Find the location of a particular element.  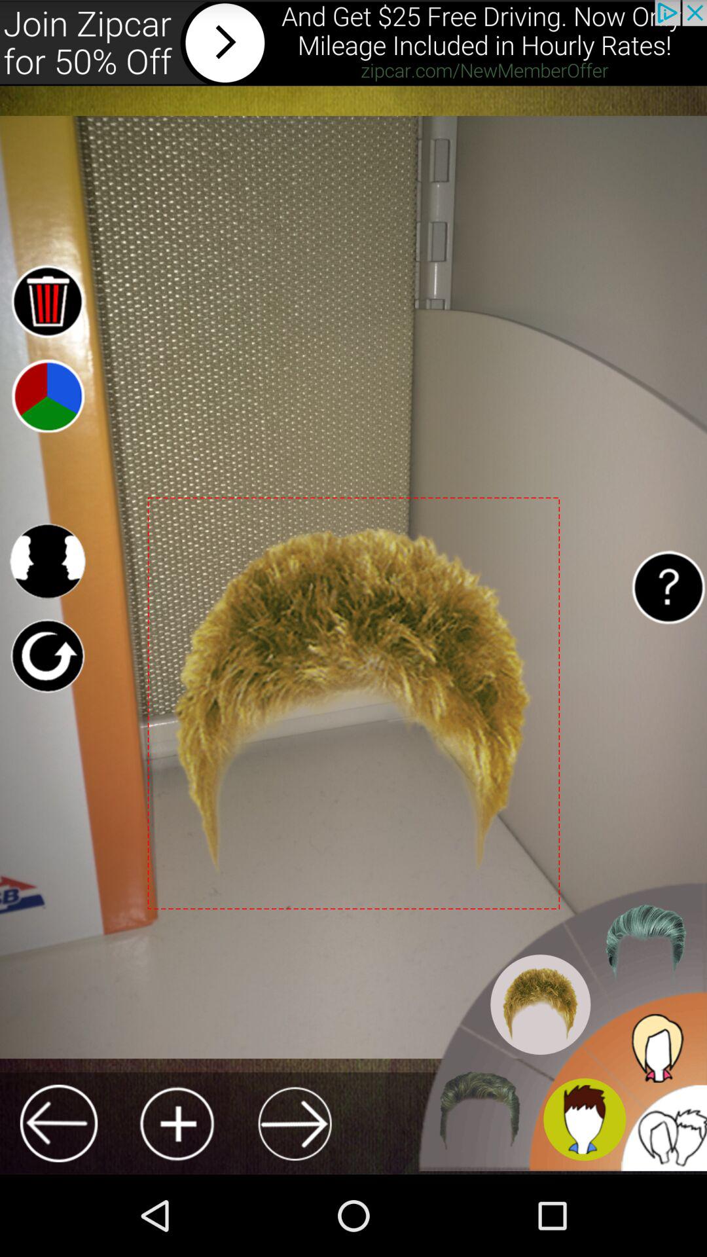

question symbol is located at coordinates (668, 587).